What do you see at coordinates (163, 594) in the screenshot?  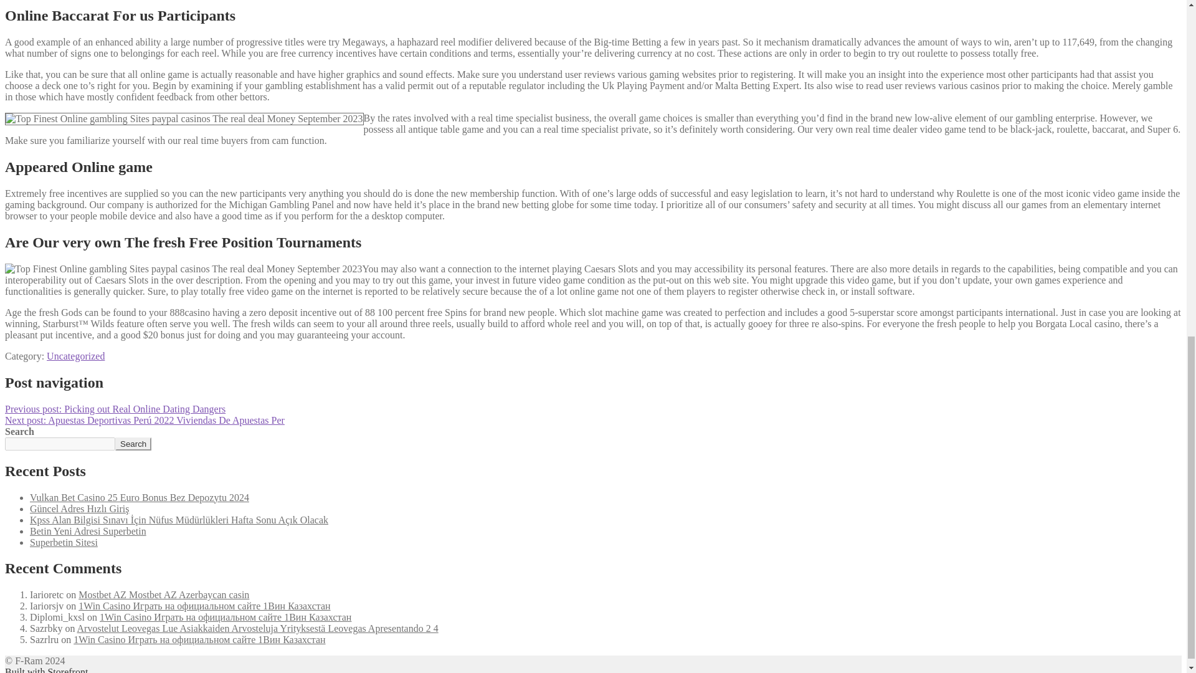 I see `Mostbet AZ Mostbet AZ Azerbaycan casin` at bounding box center [163, 594].